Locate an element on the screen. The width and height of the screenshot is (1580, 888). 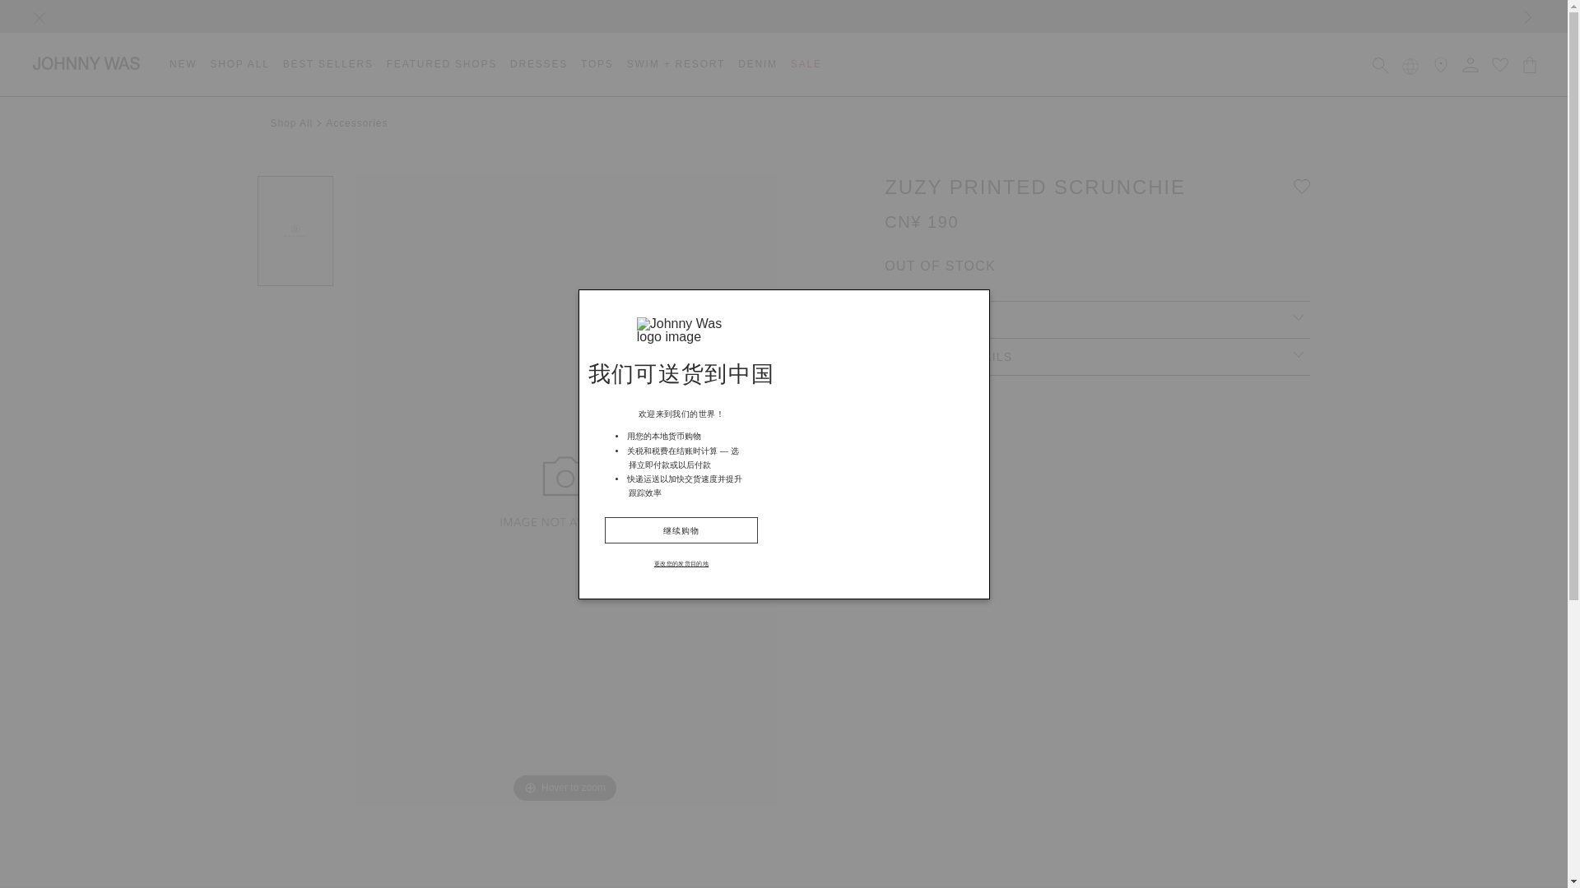
Johnny Was Home is located at coordinates (86, 63).